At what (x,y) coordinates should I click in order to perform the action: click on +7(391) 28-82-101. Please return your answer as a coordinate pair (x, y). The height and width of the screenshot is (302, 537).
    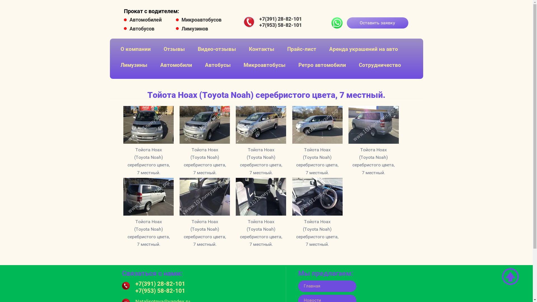
    Looking at the image, I should click on (281, 19).